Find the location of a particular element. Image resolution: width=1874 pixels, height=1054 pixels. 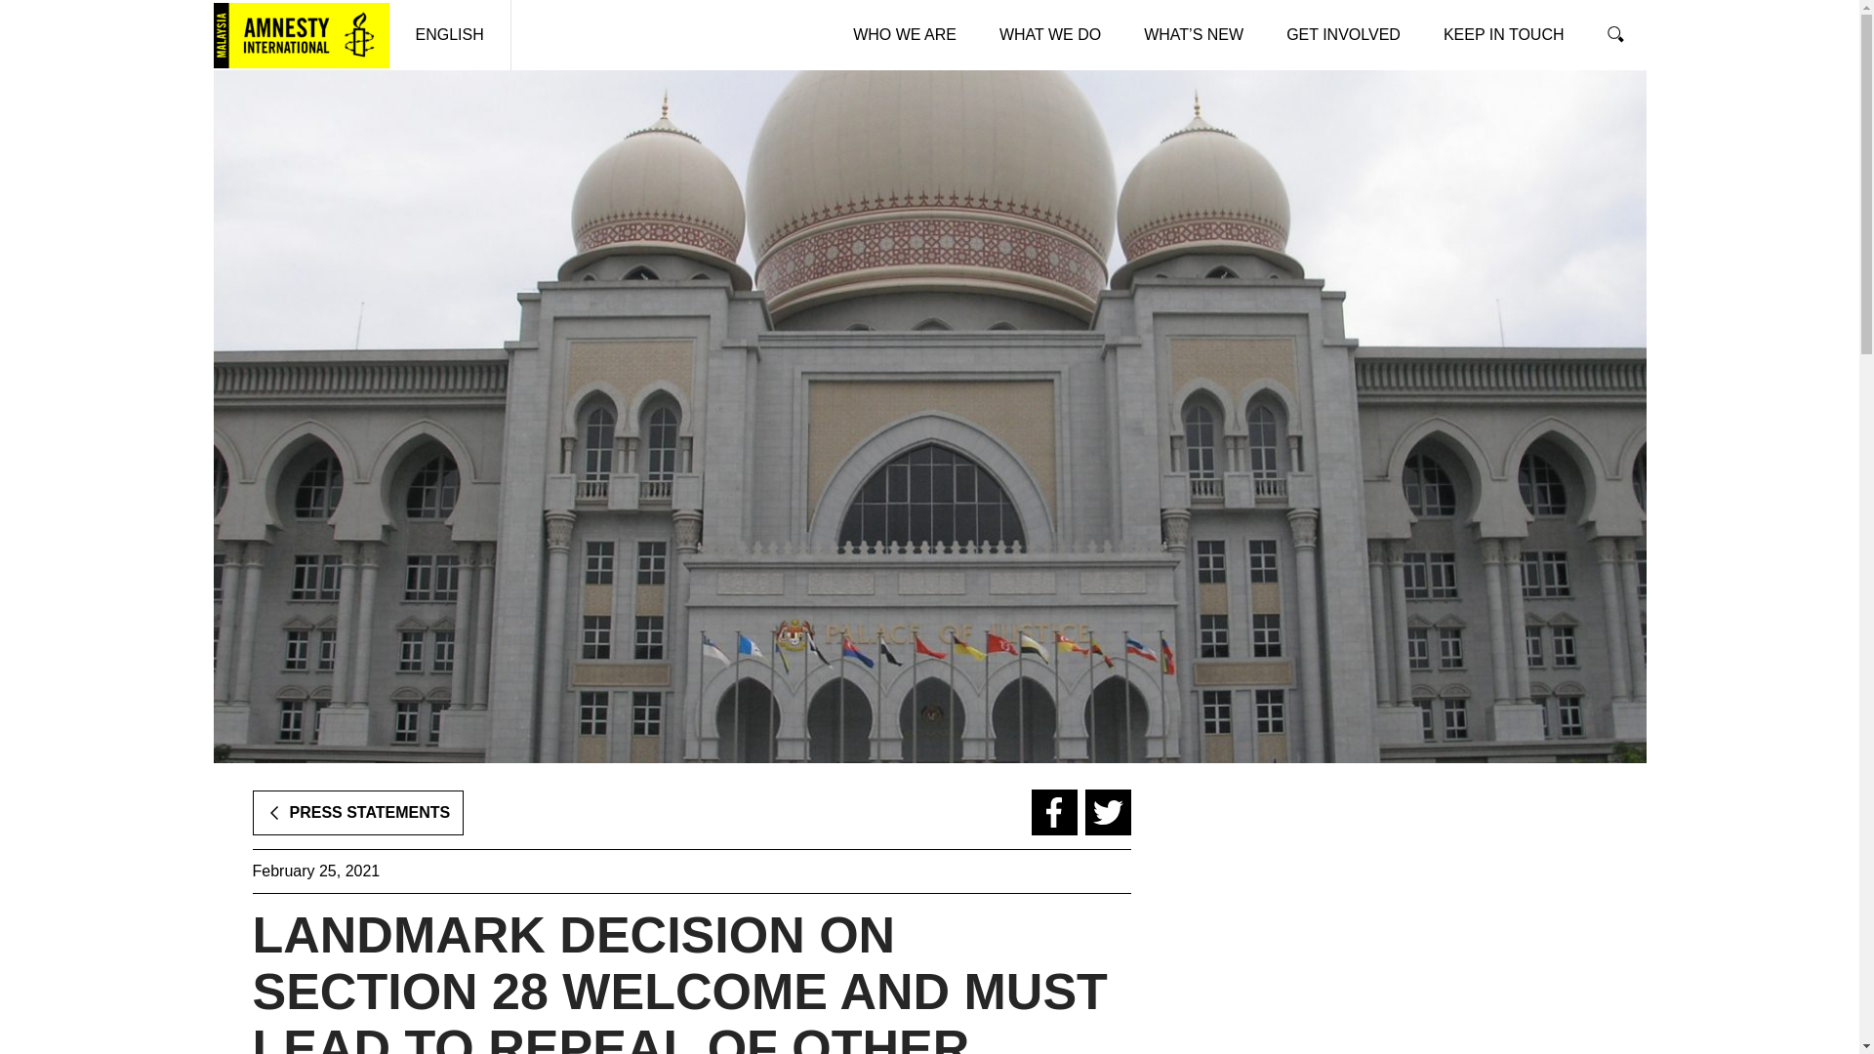

GET INVOLVED is located at coordinates (1343, 35).